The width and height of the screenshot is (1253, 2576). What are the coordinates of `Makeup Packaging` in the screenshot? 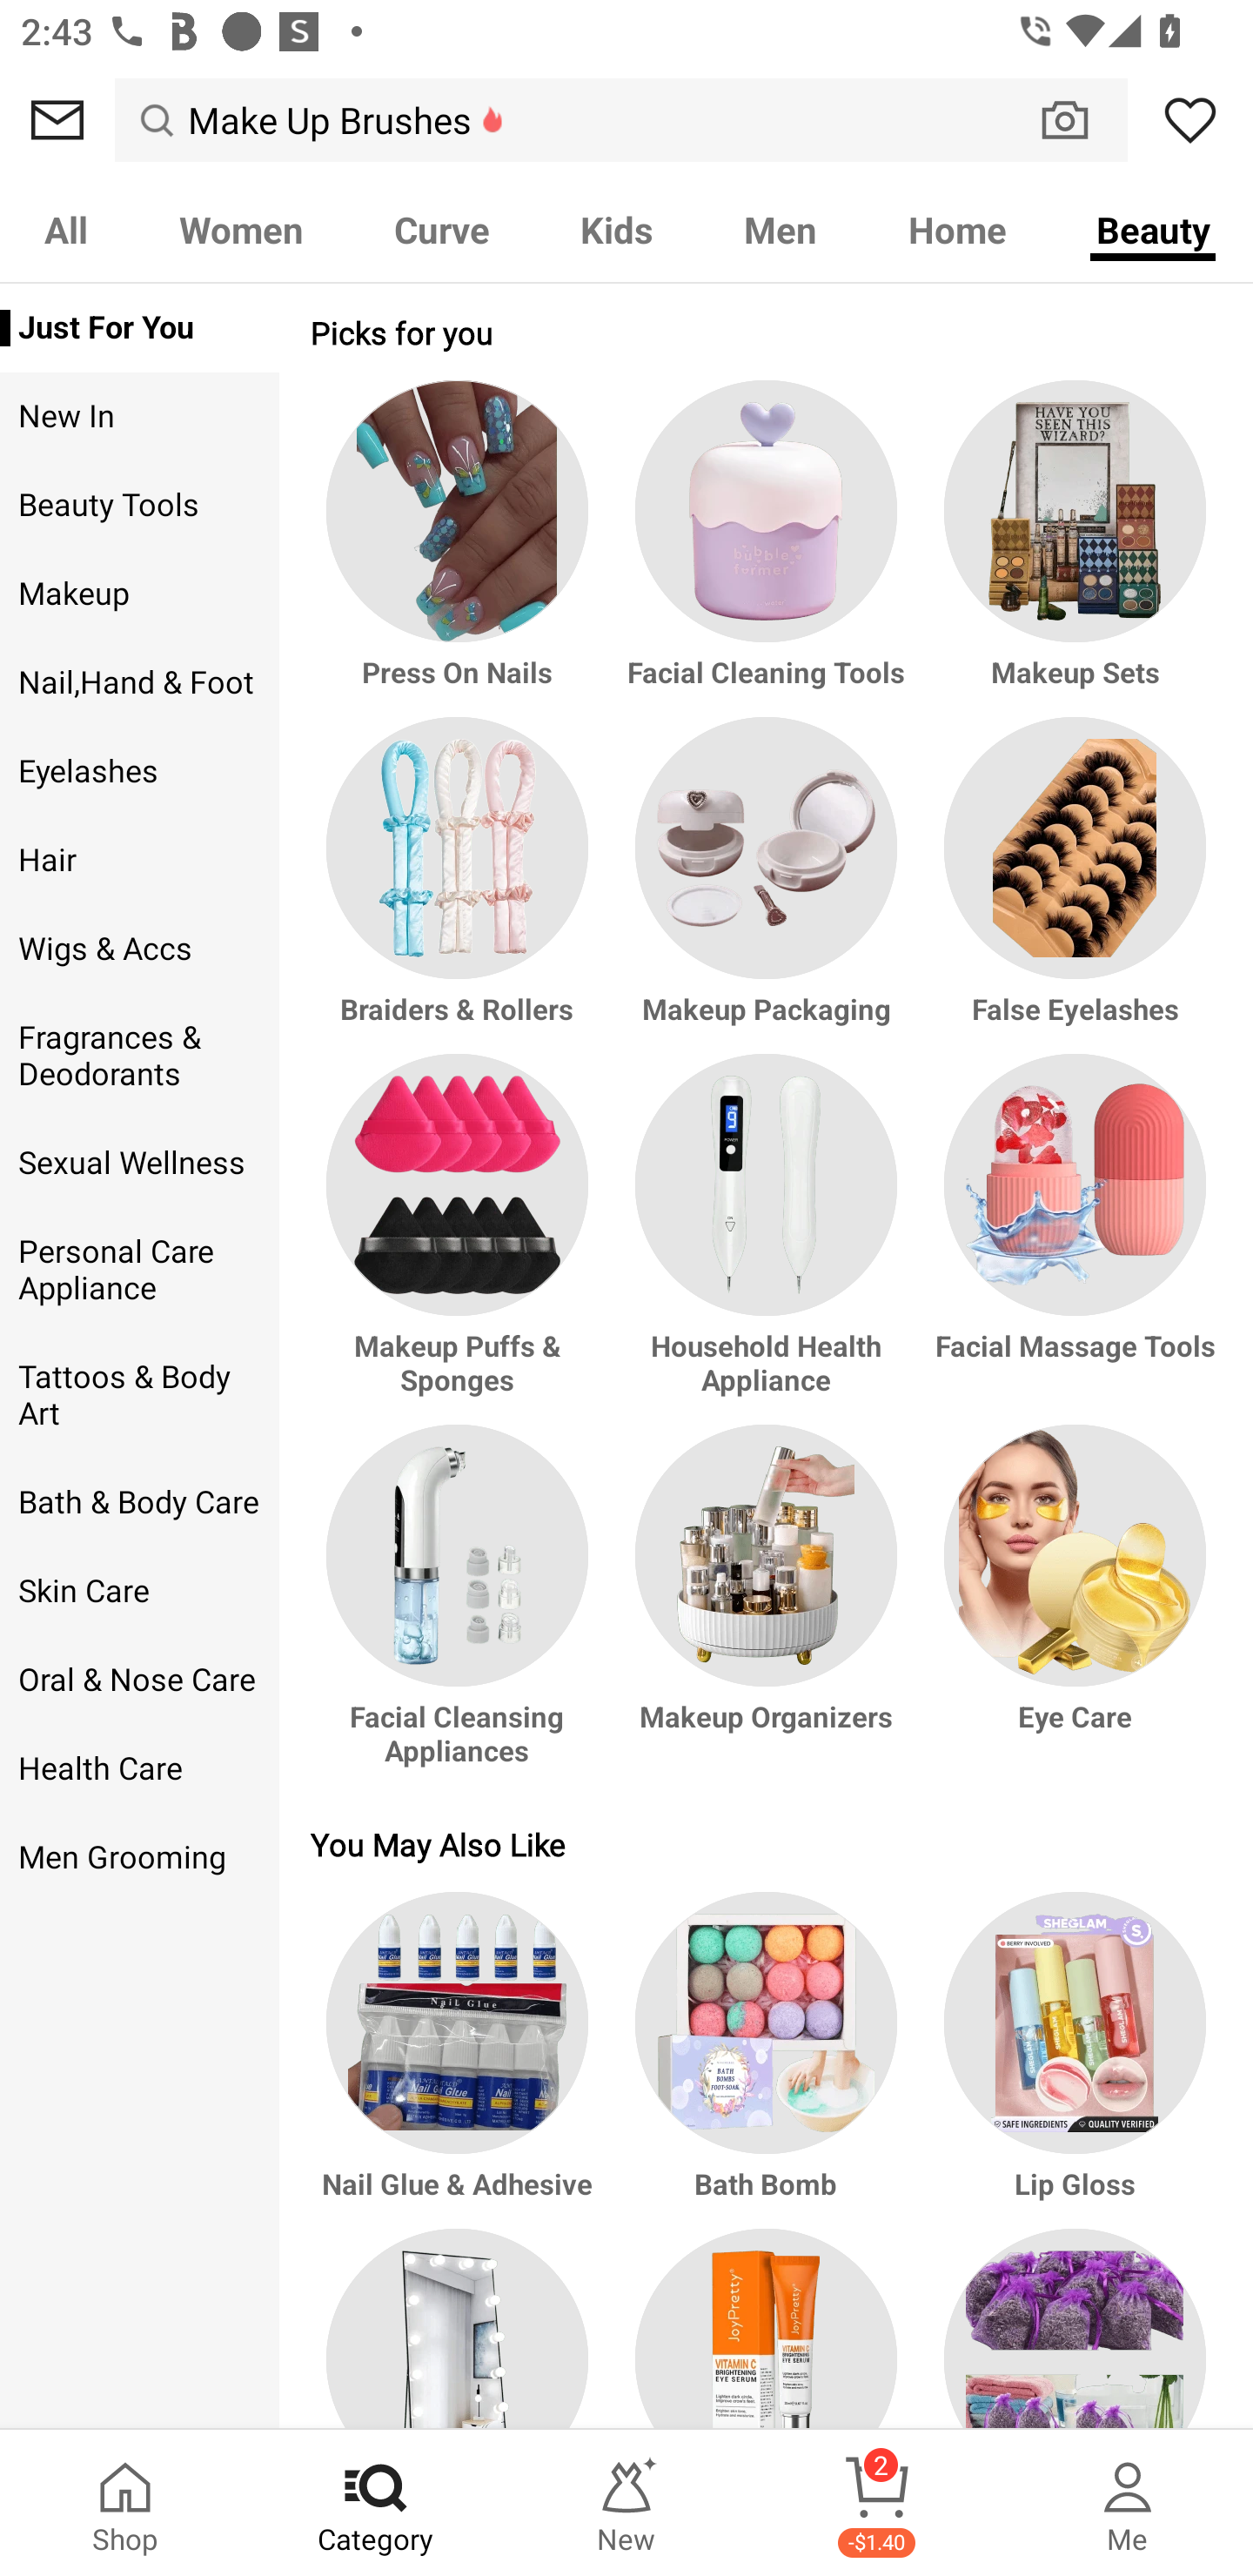 It's located at (766, 884).